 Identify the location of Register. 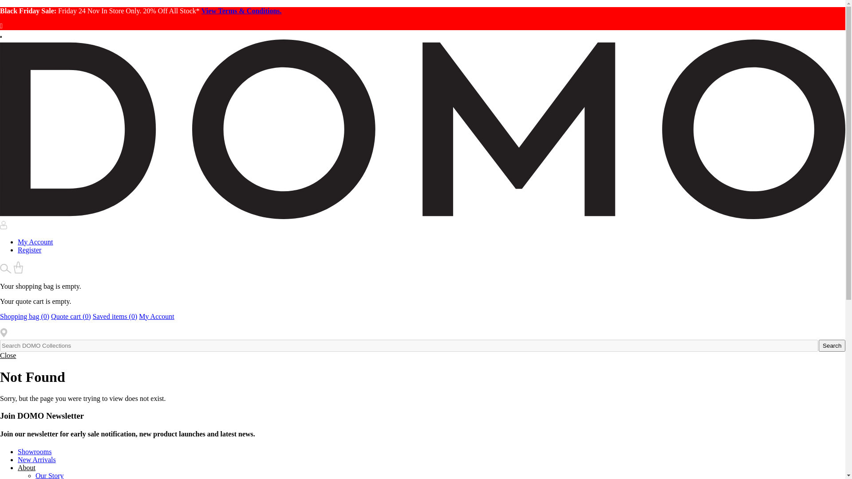
(29, 250).